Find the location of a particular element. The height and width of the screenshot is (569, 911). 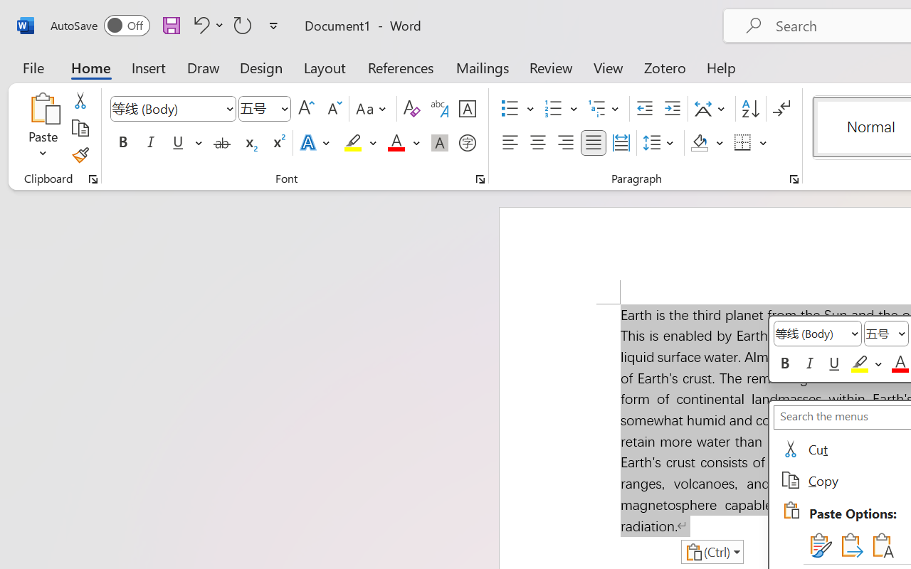

Text Highlight Color Yellow is located at coordinates (353, 143).